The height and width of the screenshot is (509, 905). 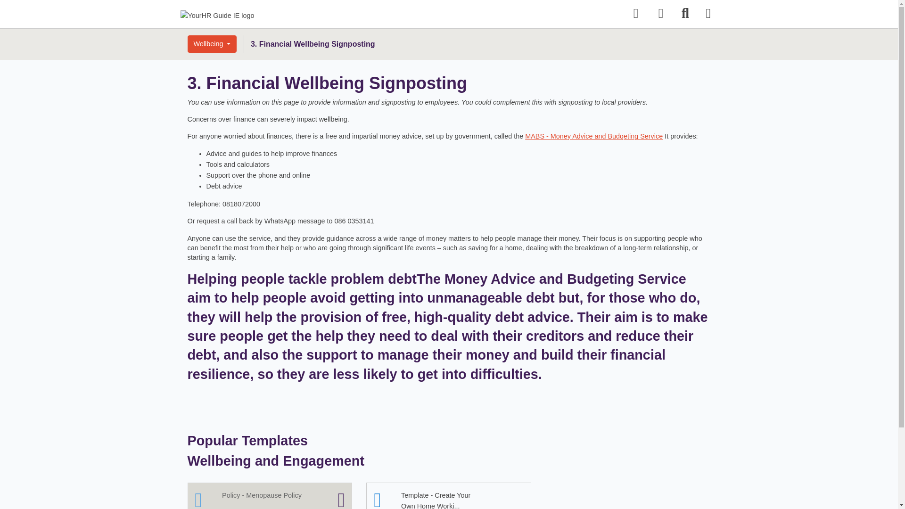 What do you see at coordinates (593, 136) in the screenshot?
I see `MABS - Money Advice and Budgeting Service` at bounding box center [593, 136].